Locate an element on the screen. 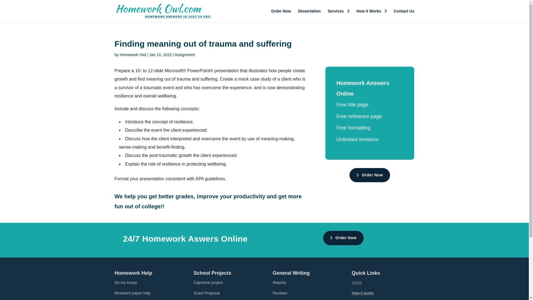  Home is located at coordinates (357, 282).